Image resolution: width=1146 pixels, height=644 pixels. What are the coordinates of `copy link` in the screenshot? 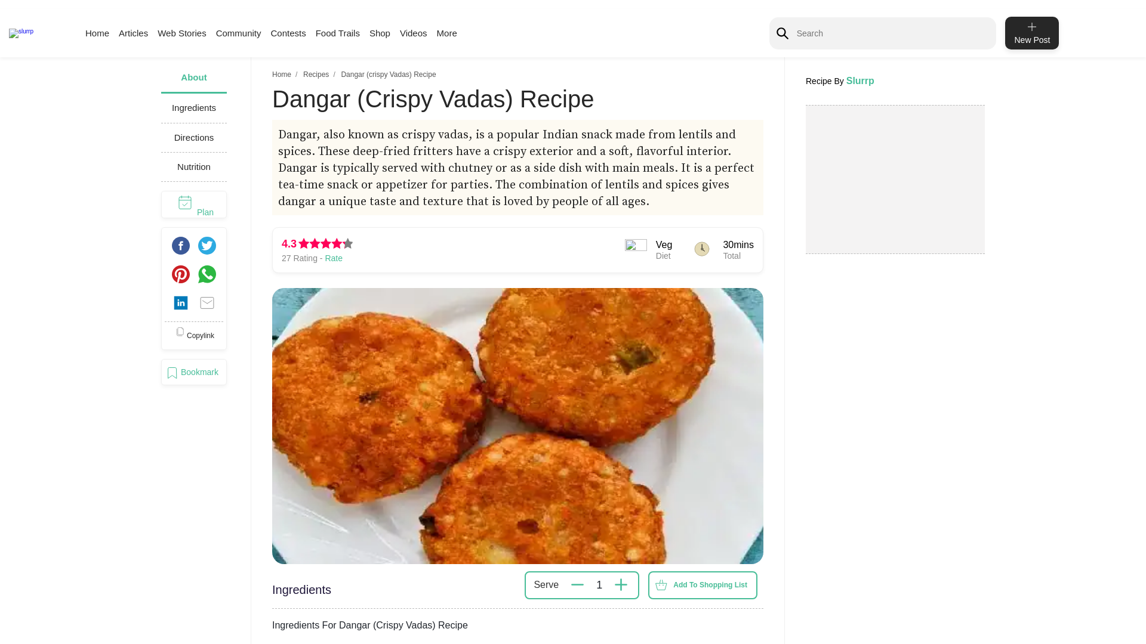 It's located at (194, 335).